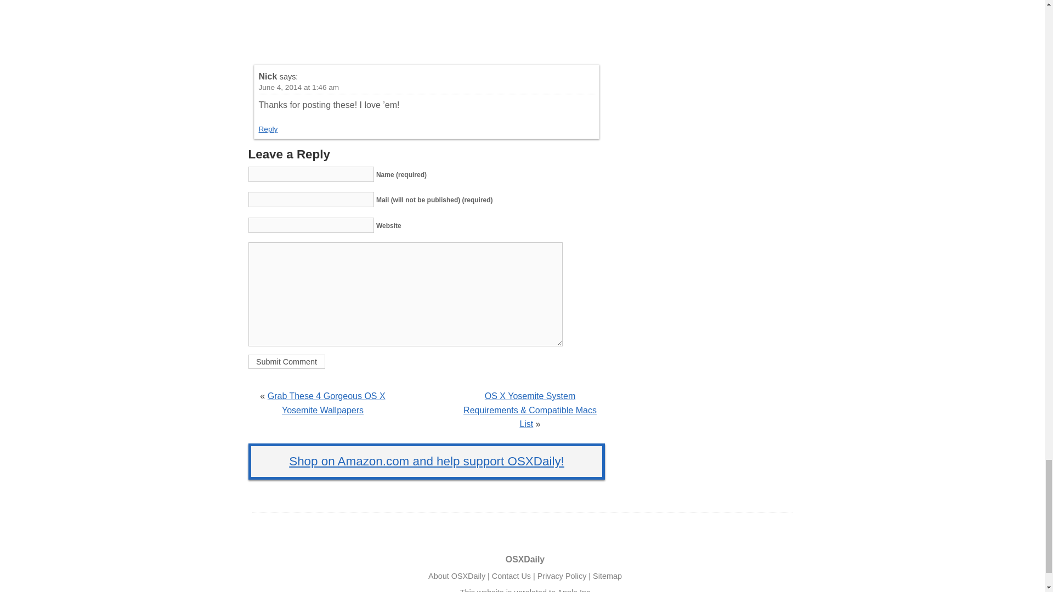 This screenshot has height=592, width=1053. I want to click on Submit Comment, so click(286, 361).